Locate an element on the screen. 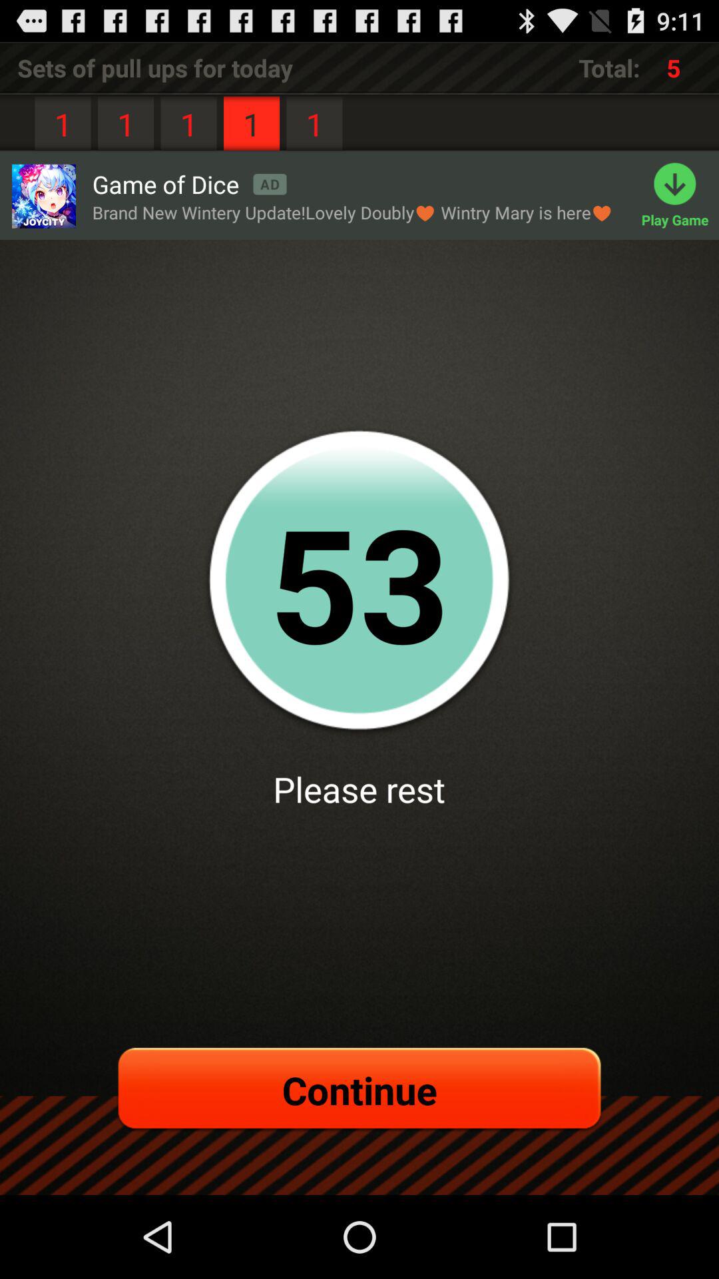  game of dice advertisement is located at coordinates (43, 196).